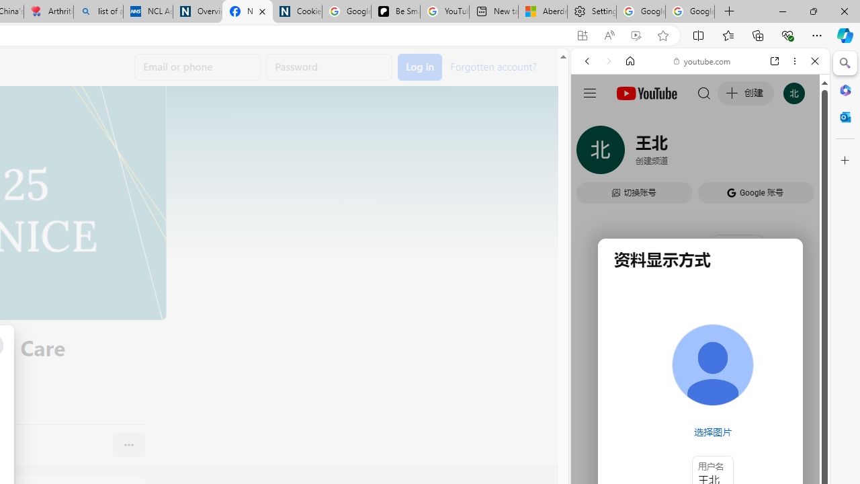  Describe the element at coordinates (583, 36) in the screenshot. I see `App available. Install Facebook` at that location.